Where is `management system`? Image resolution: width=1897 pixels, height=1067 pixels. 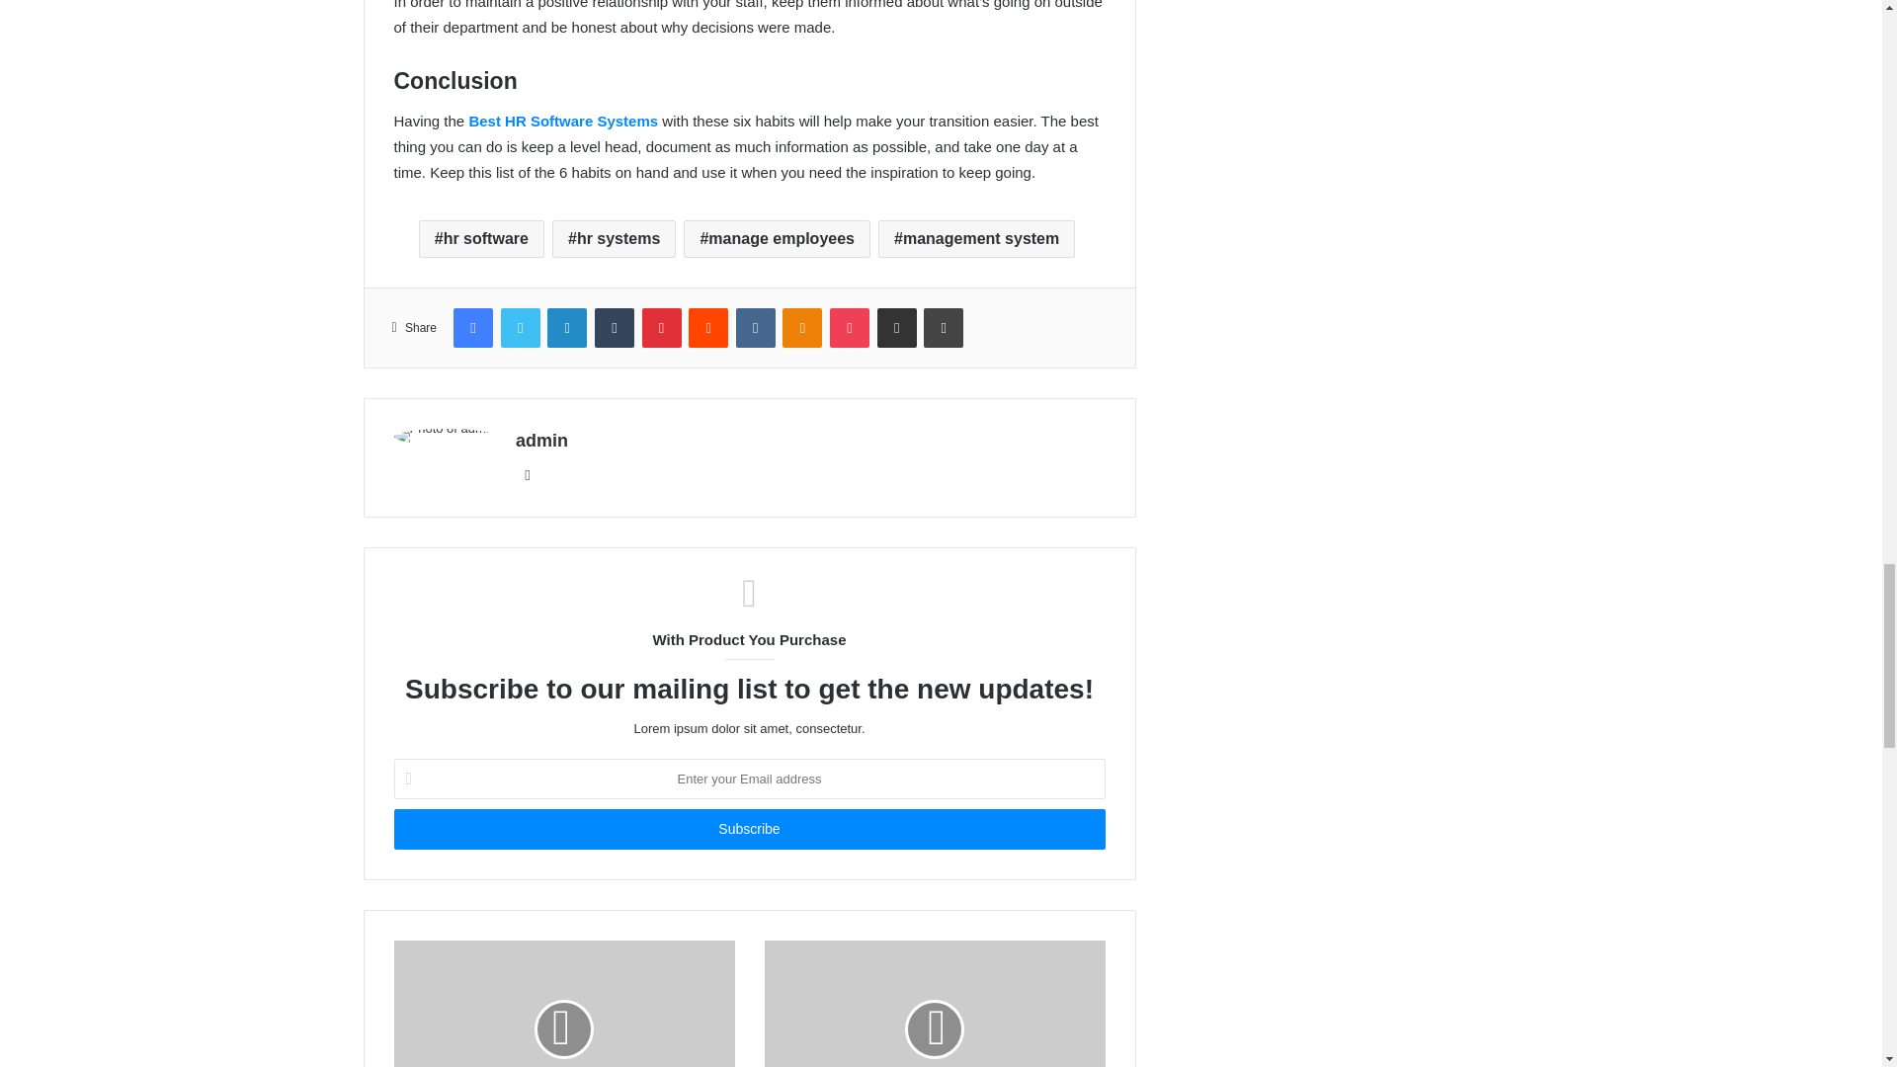
management system is located at coordinates (976, 239).